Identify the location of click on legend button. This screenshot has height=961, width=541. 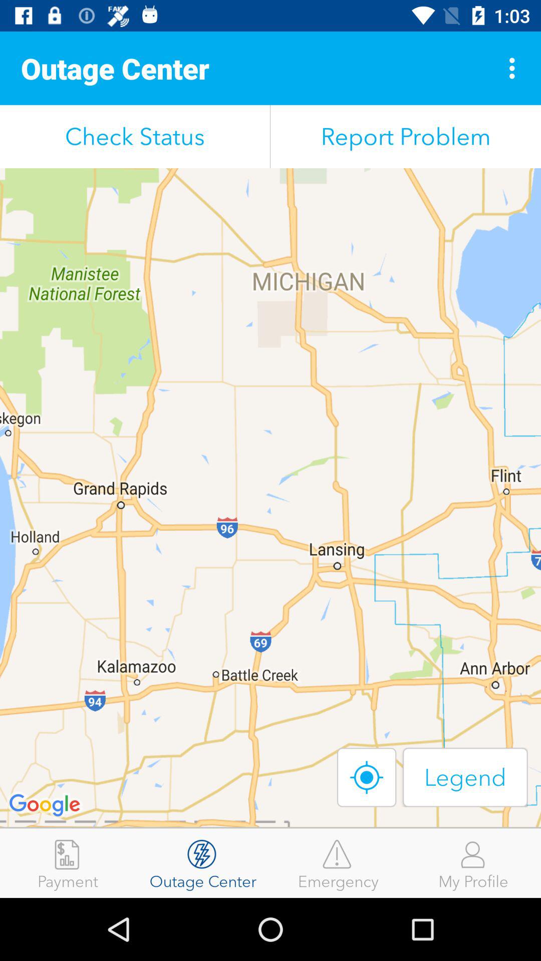
(465, 777).